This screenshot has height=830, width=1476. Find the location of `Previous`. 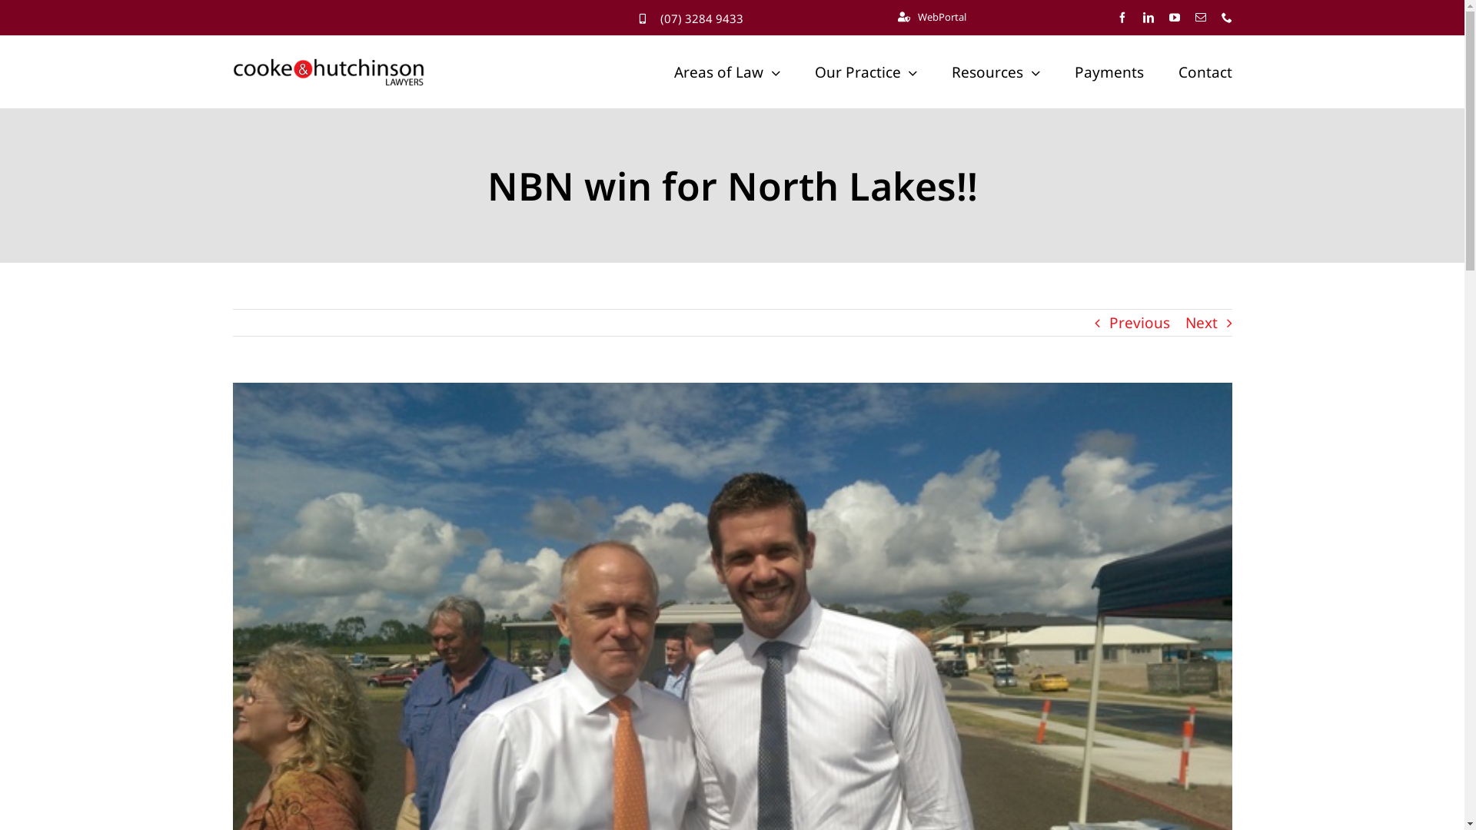

Previous is located at coordinates (1139, 323).